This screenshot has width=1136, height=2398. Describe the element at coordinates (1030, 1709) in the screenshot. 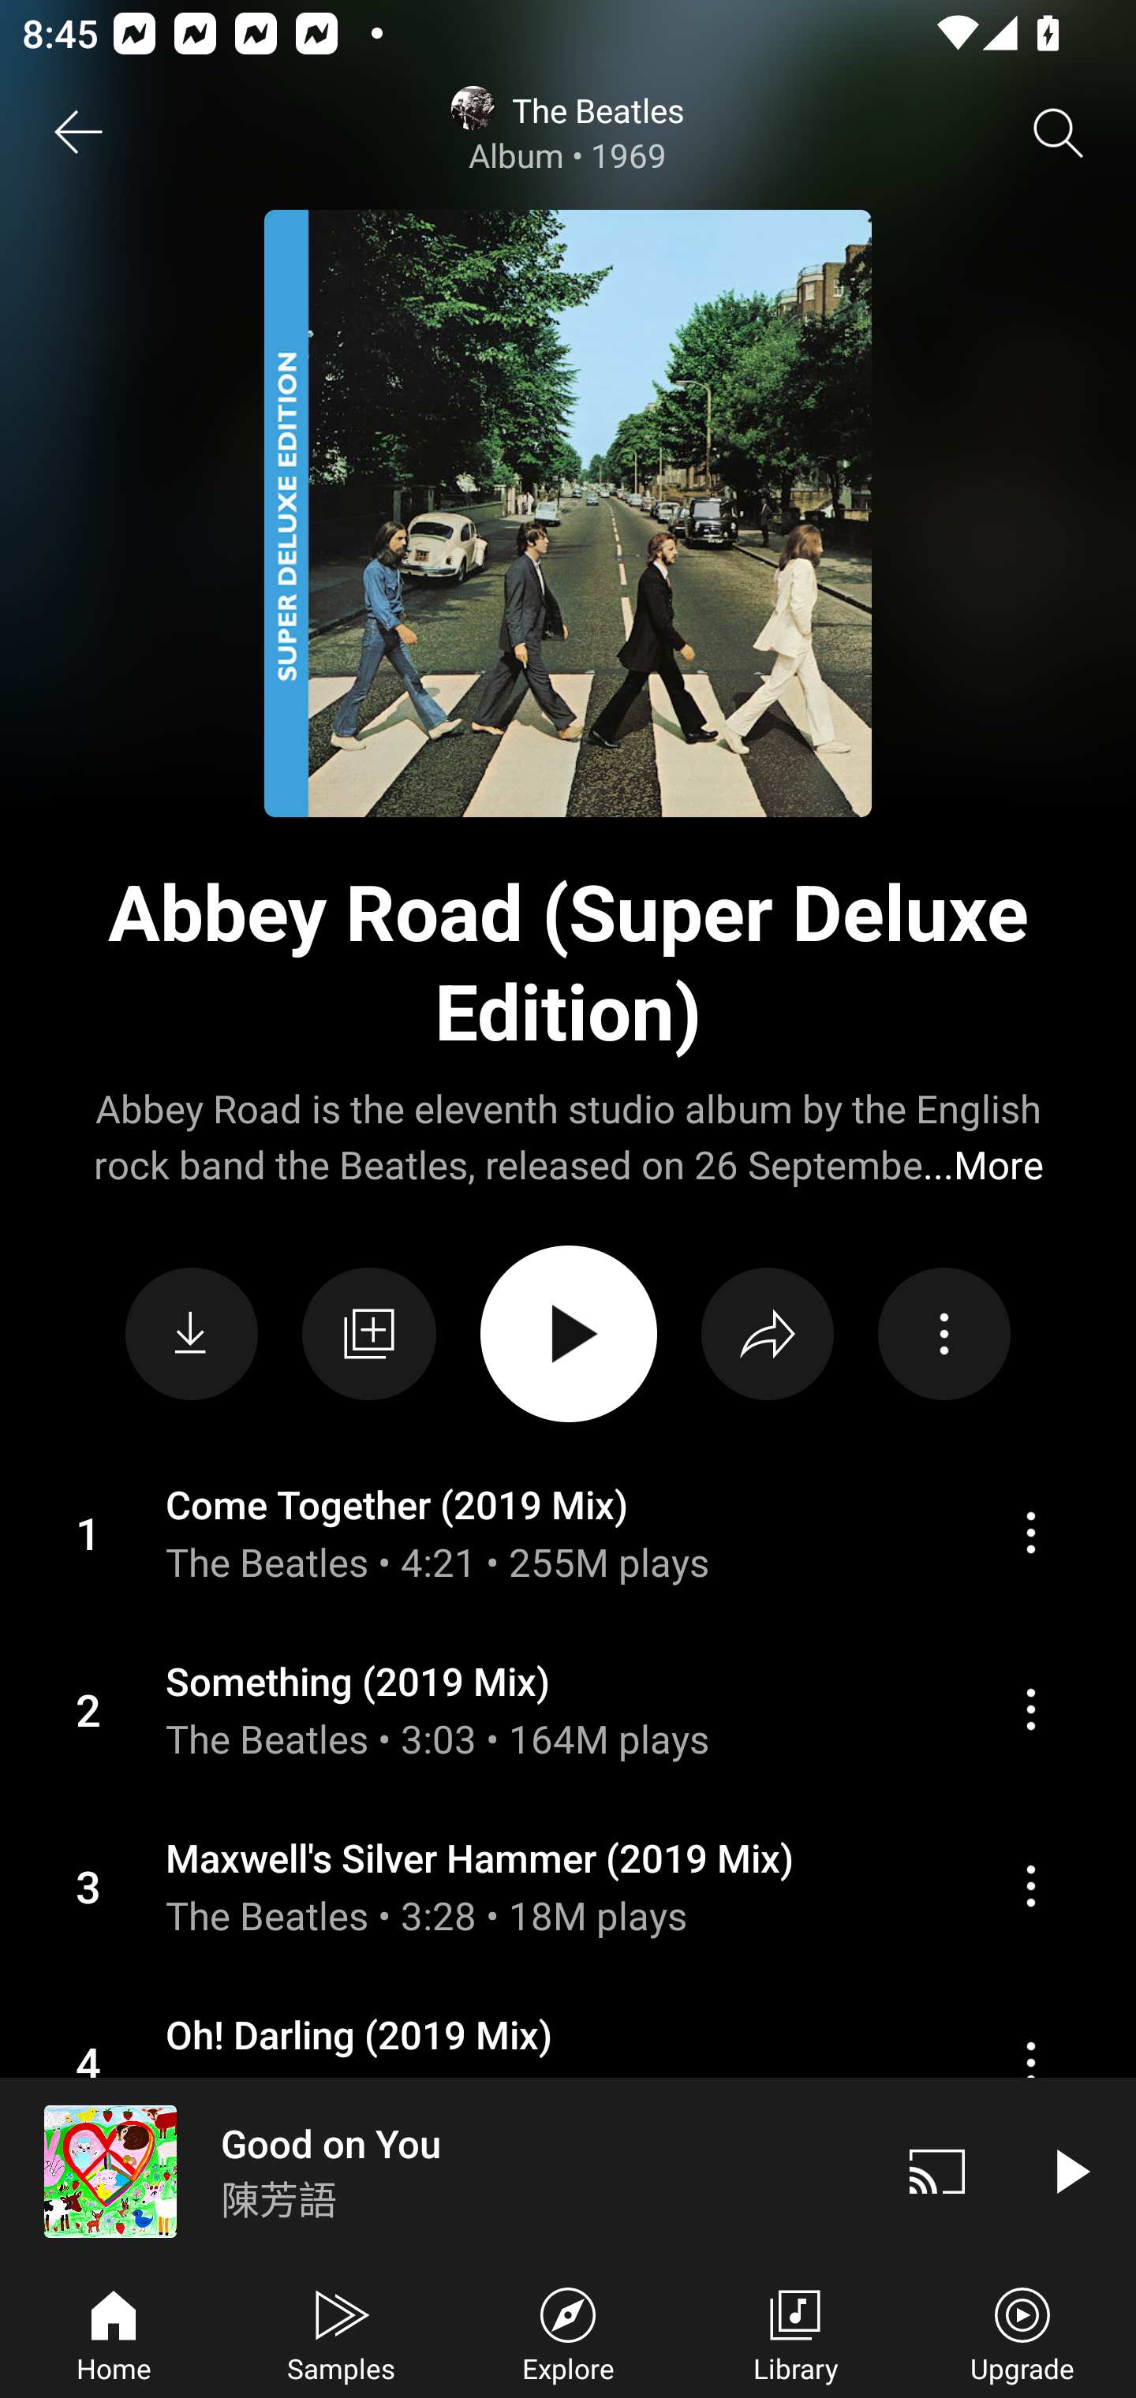

I see `Action menu` at that location.